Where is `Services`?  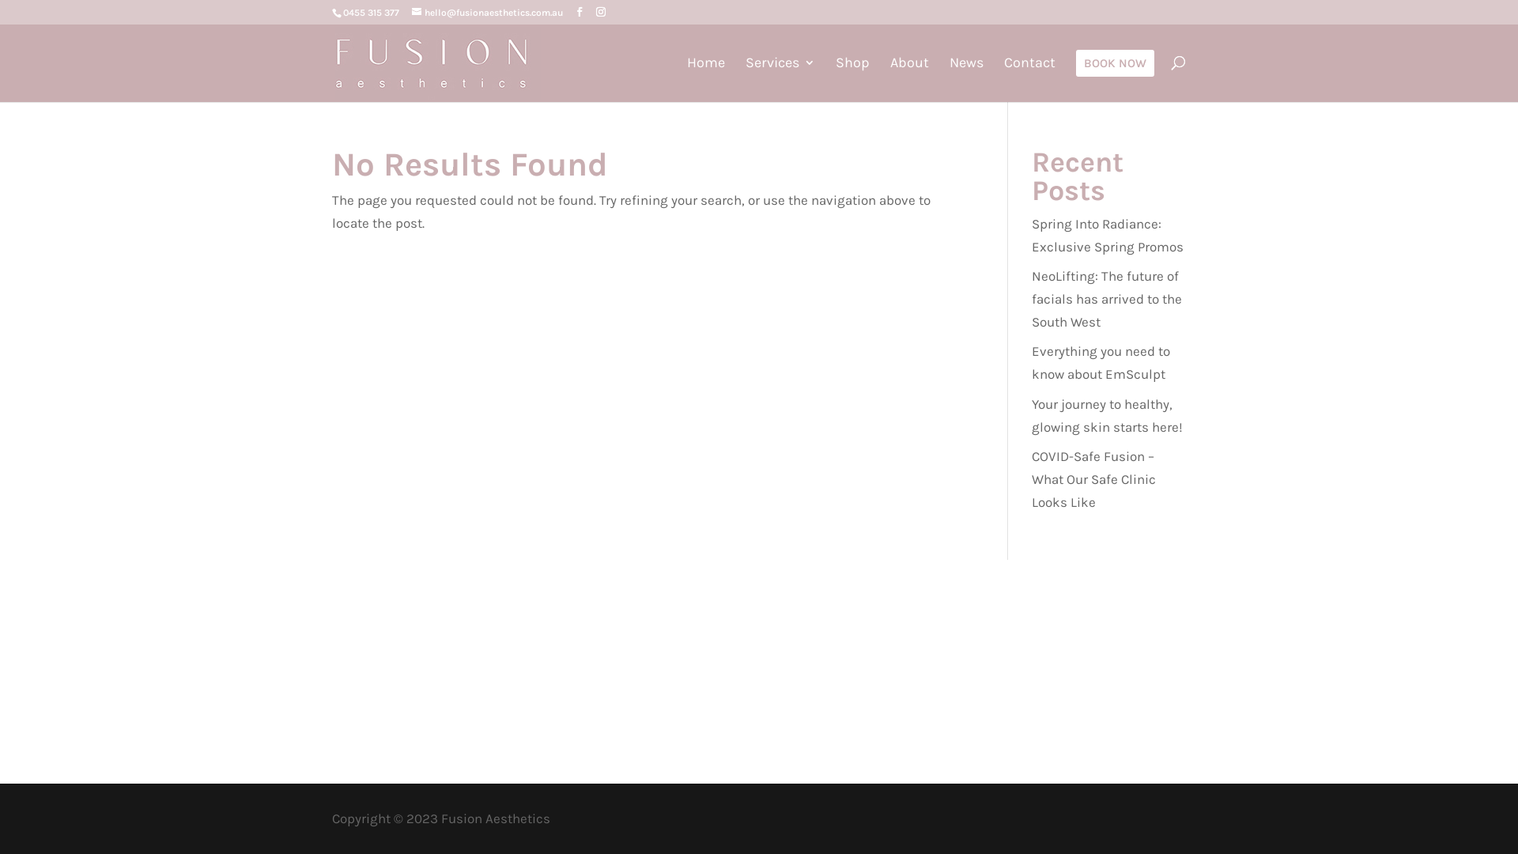 Services is located at coordinates (780, 78).